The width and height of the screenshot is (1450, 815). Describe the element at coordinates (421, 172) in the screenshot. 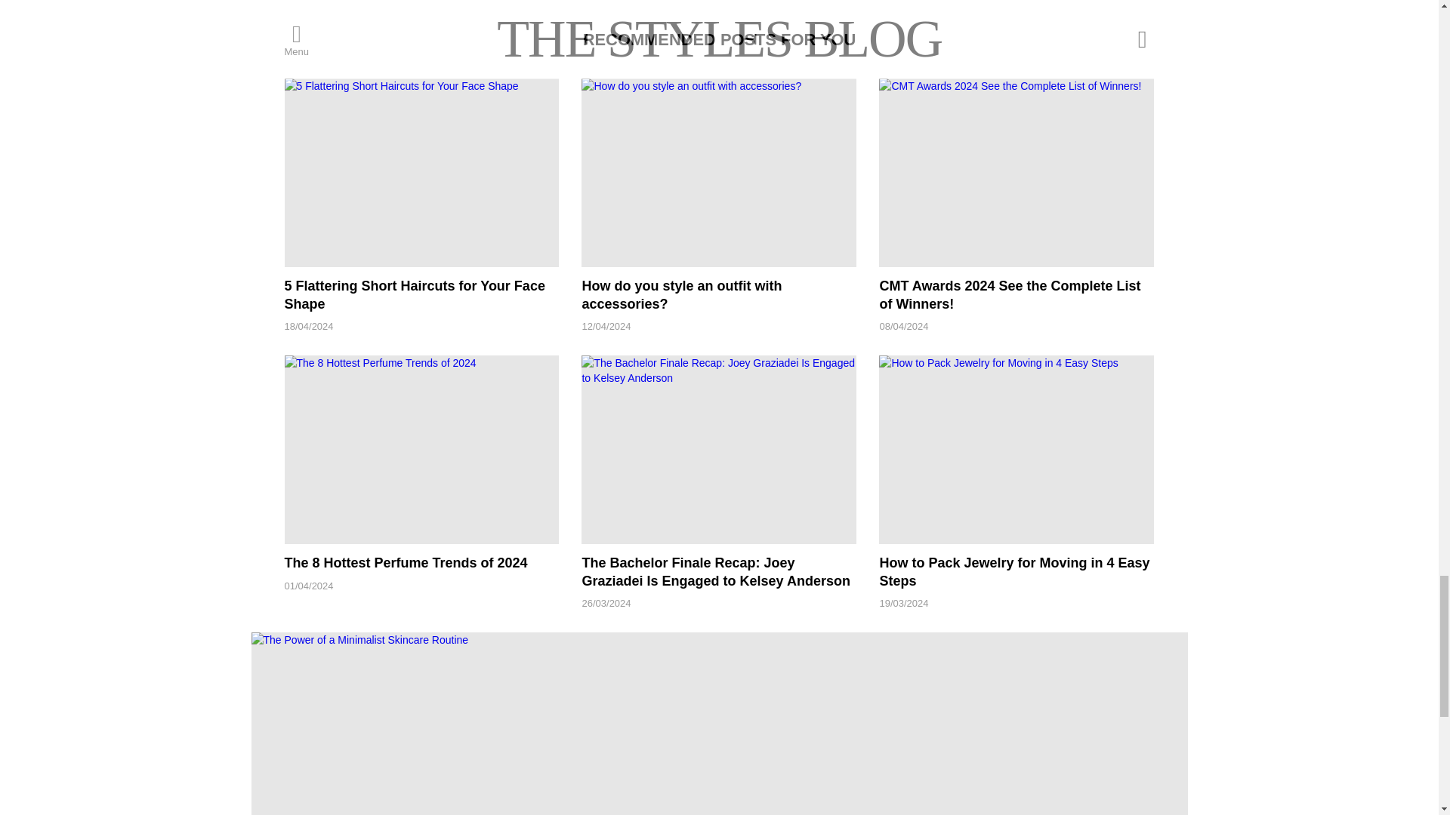

I see `5 Flattering Short Haircuts for Your Face Shape` at that location.